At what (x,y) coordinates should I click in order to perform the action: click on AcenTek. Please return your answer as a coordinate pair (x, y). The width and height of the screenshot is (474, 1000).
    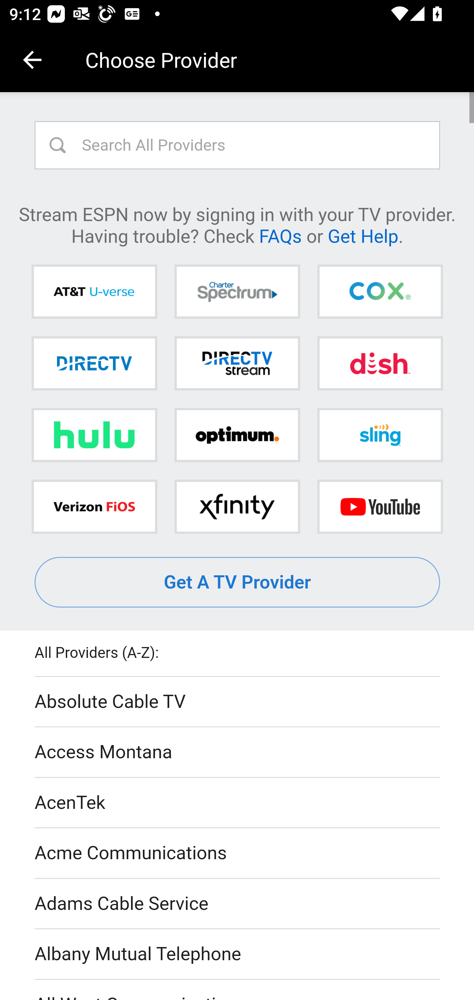
    Looking at the image, I should click on (238, 803).